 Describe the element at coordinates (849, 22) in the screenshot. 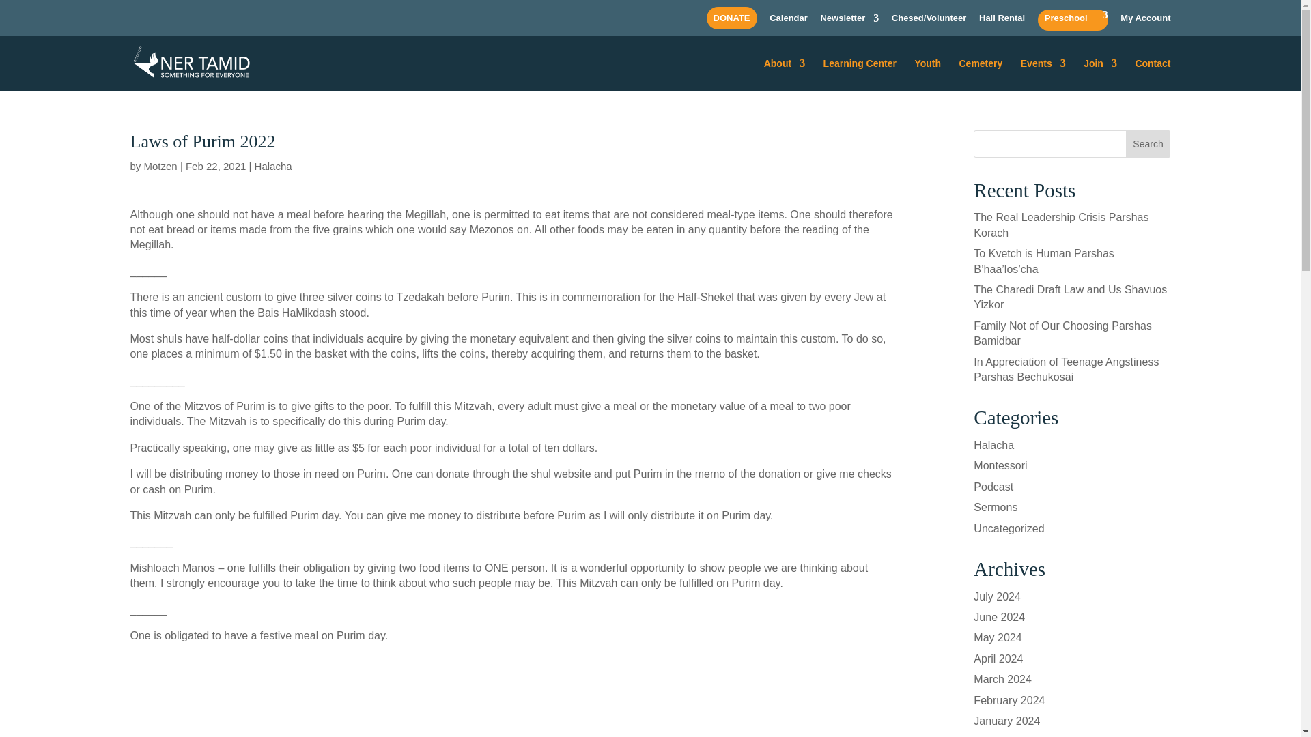

I see `Newsletter` at that location.